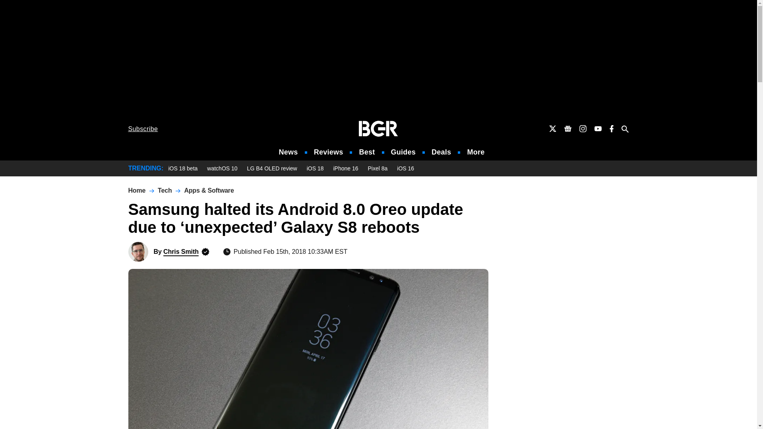  I want to click on Best, so click(366, 152).